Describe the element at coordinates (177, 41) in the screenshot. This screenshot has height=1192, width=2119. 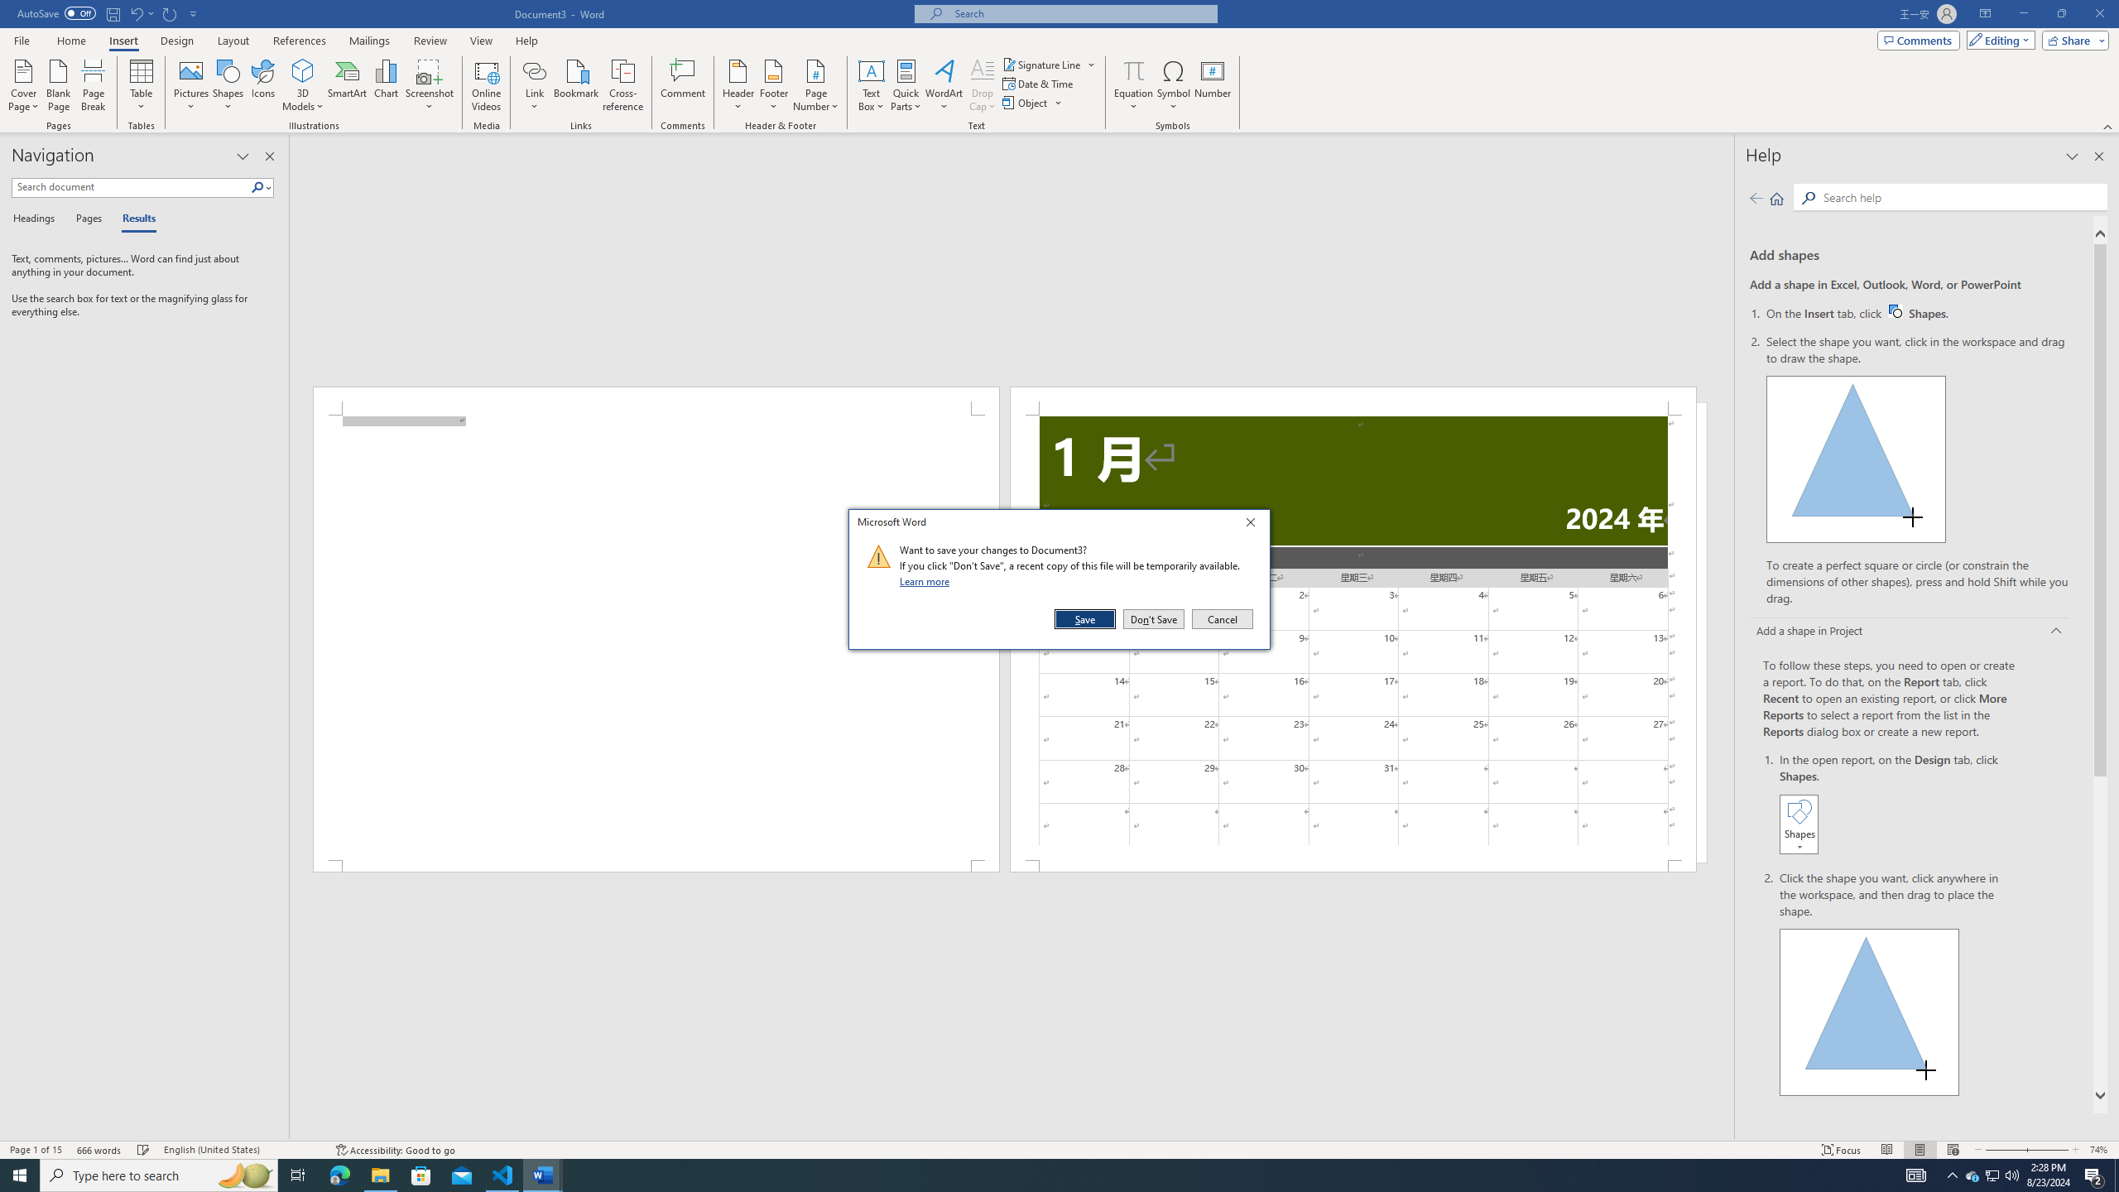
I see `Object...` at that location.